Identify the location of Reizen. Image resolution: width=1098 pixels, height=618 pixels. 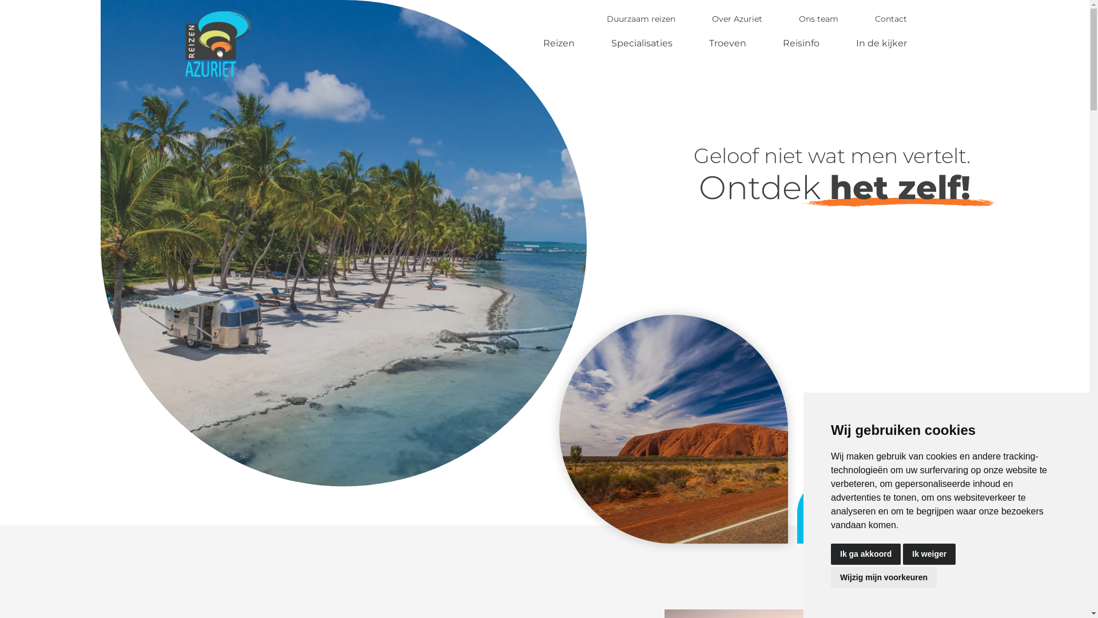
(559, 43).